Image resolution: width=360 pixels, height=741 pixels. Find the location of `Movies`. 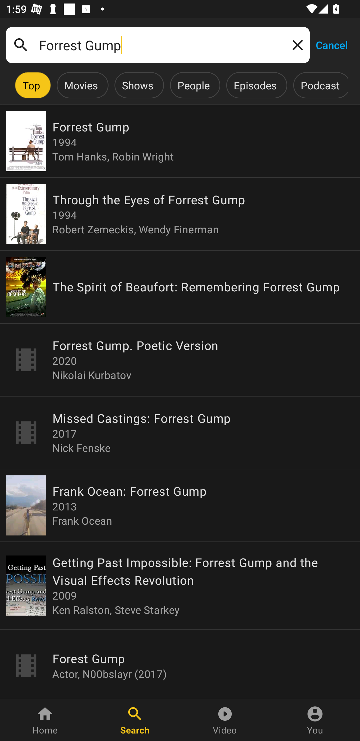

Movies is located at coordinates (81, 85).